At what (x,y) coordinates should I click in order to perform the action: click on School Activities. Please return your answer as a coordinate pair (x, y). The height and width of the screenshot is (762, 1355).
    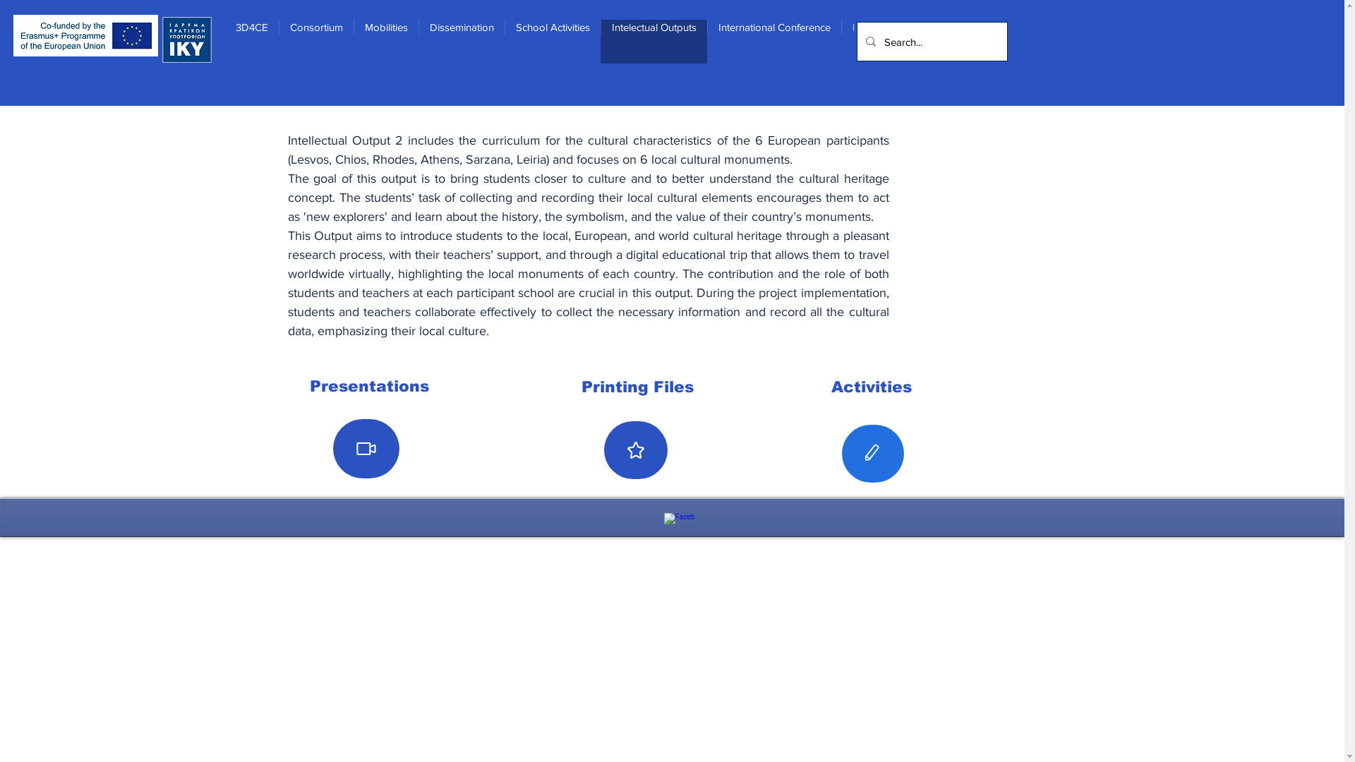
    Looking at the image, I should click on (553, 42).